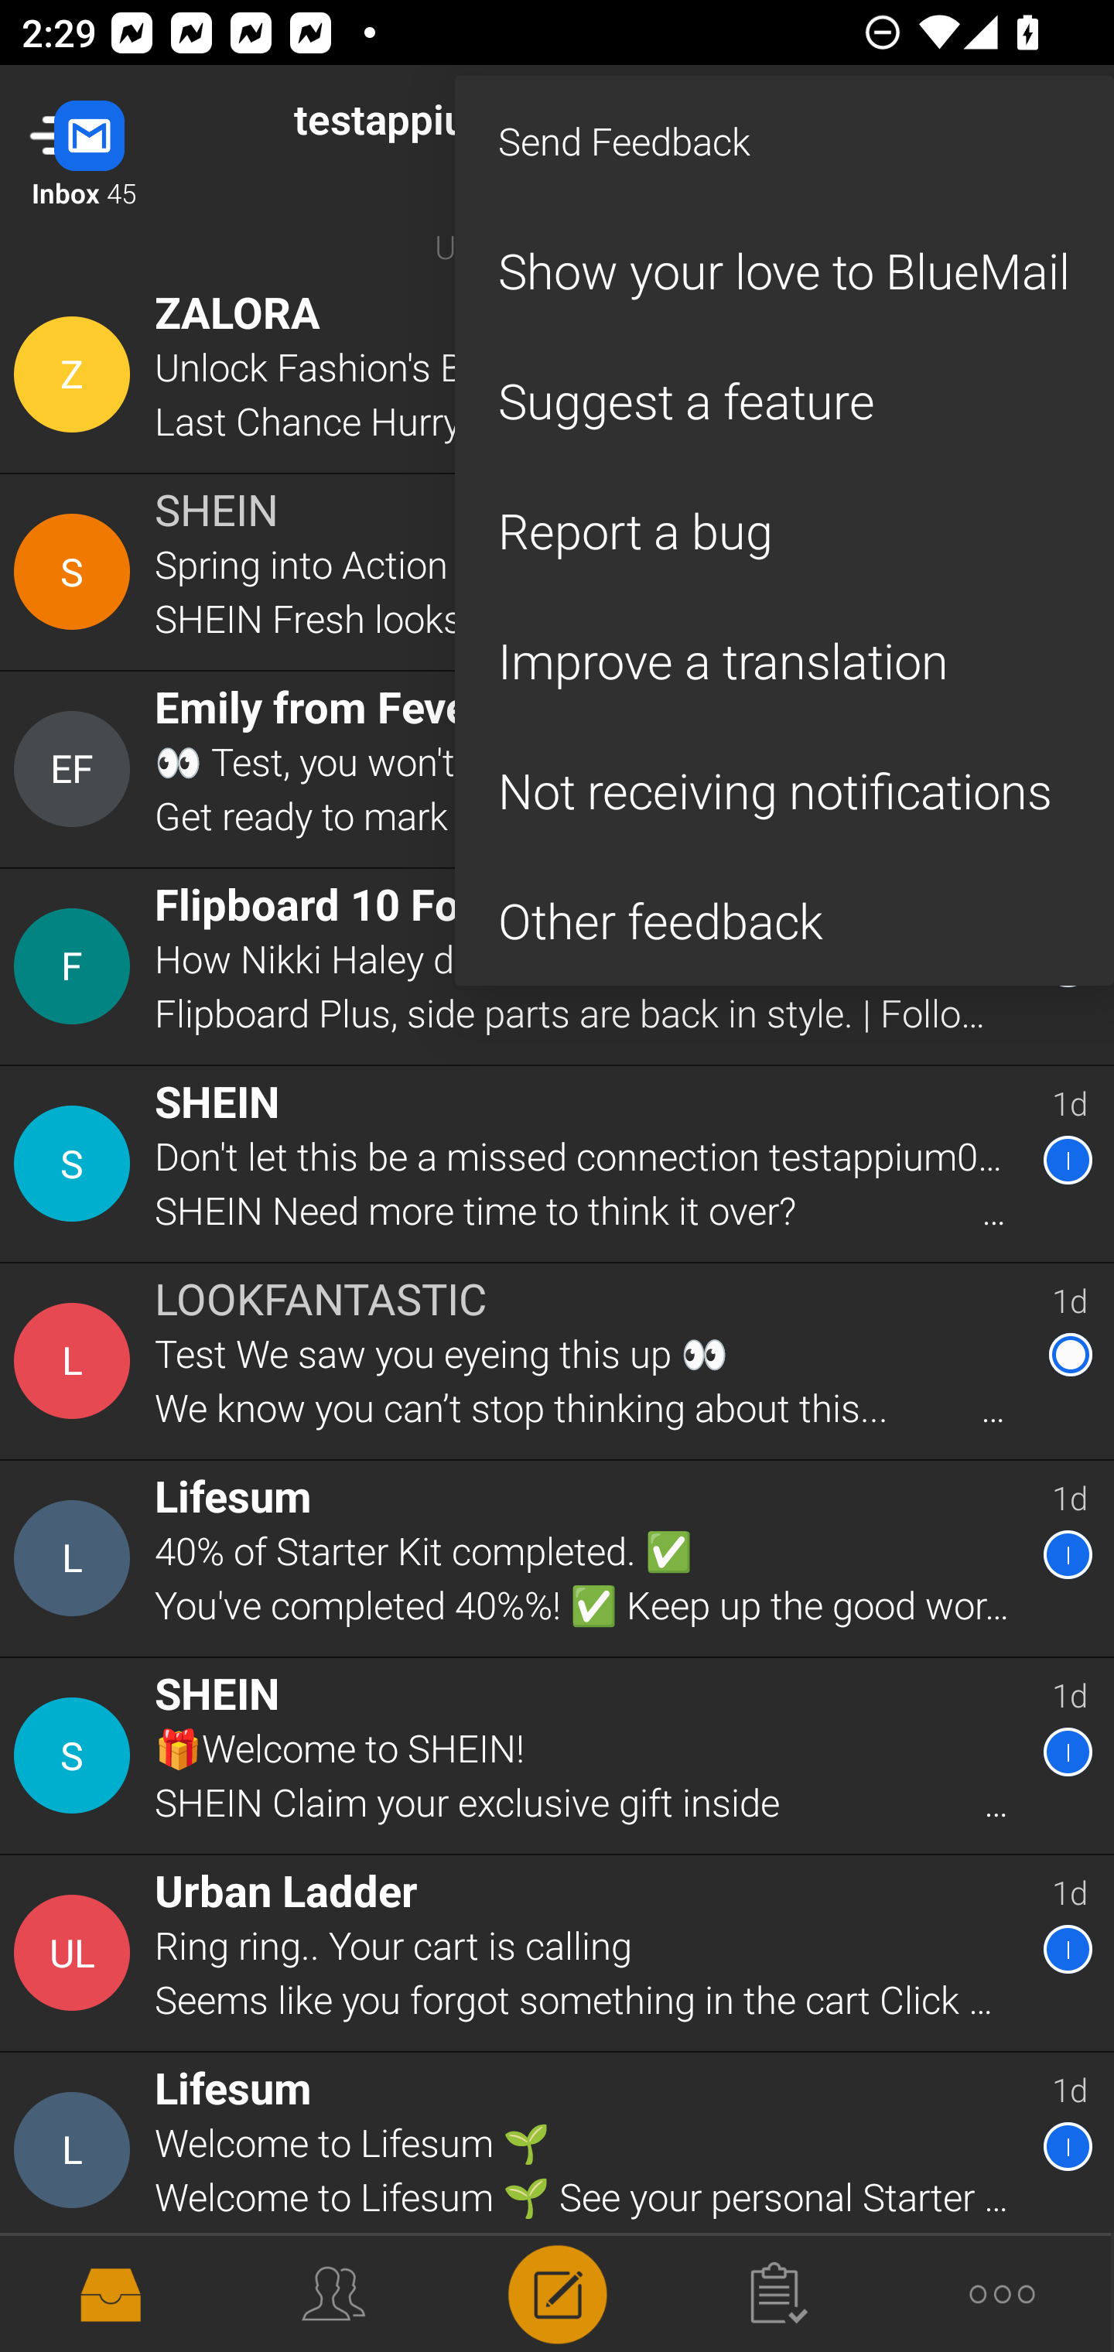 This screenshot has height=2352, width=1114. I want to click on Not receiving notifications, so click(784, 791).